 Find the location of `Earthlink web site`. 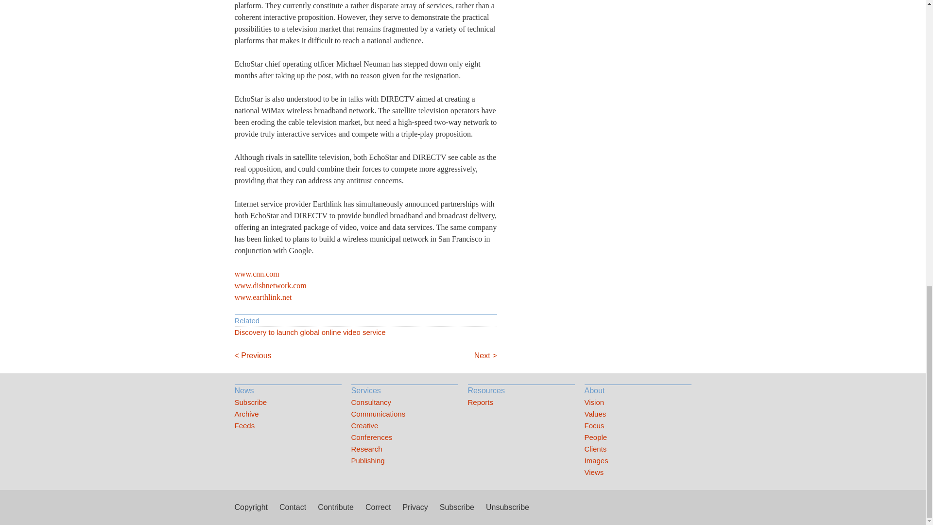

Earthlink web site is located at coordinates (262, 297).